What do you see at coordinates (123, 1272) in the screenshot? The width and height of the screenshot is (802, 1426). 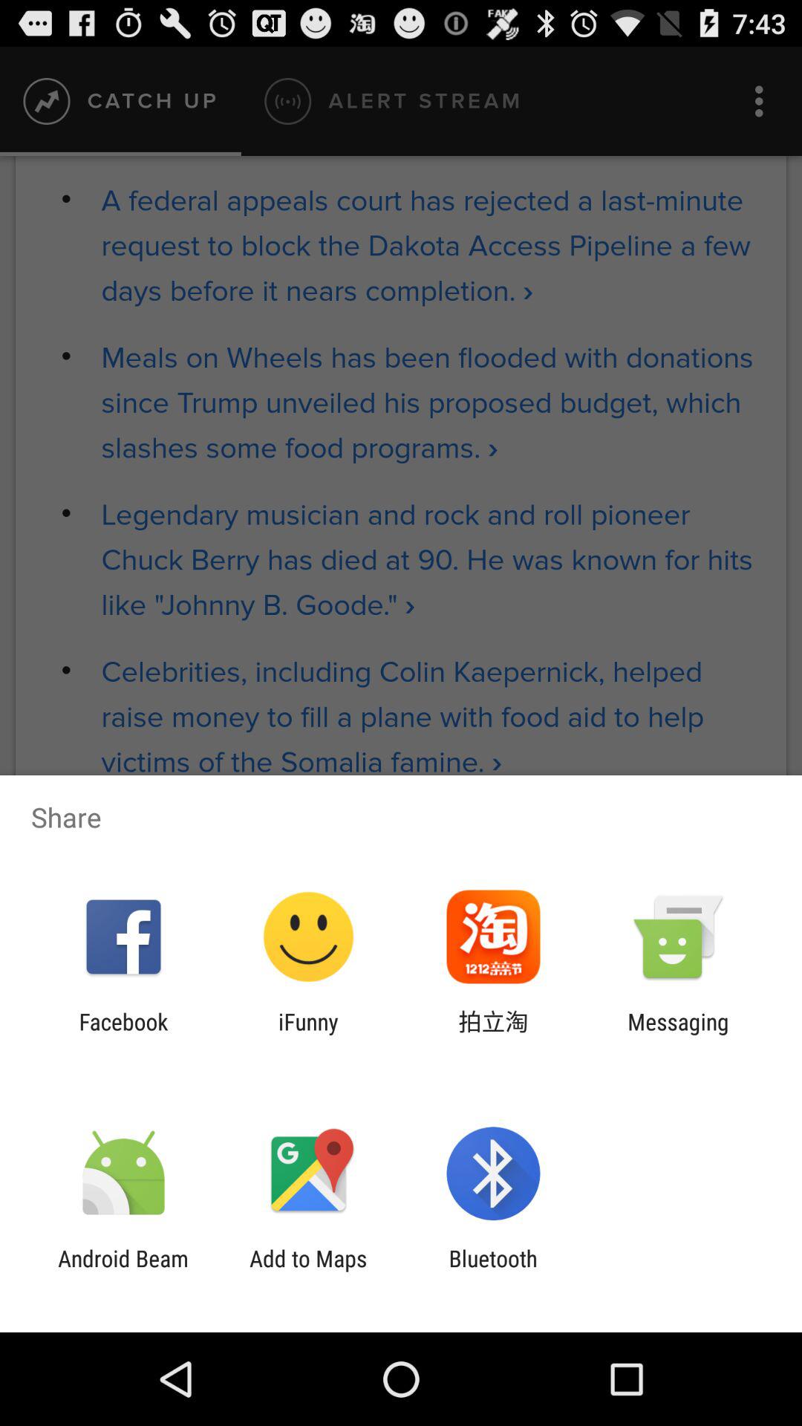 I see `open android beam icon` at bounding box center [123, 1272].